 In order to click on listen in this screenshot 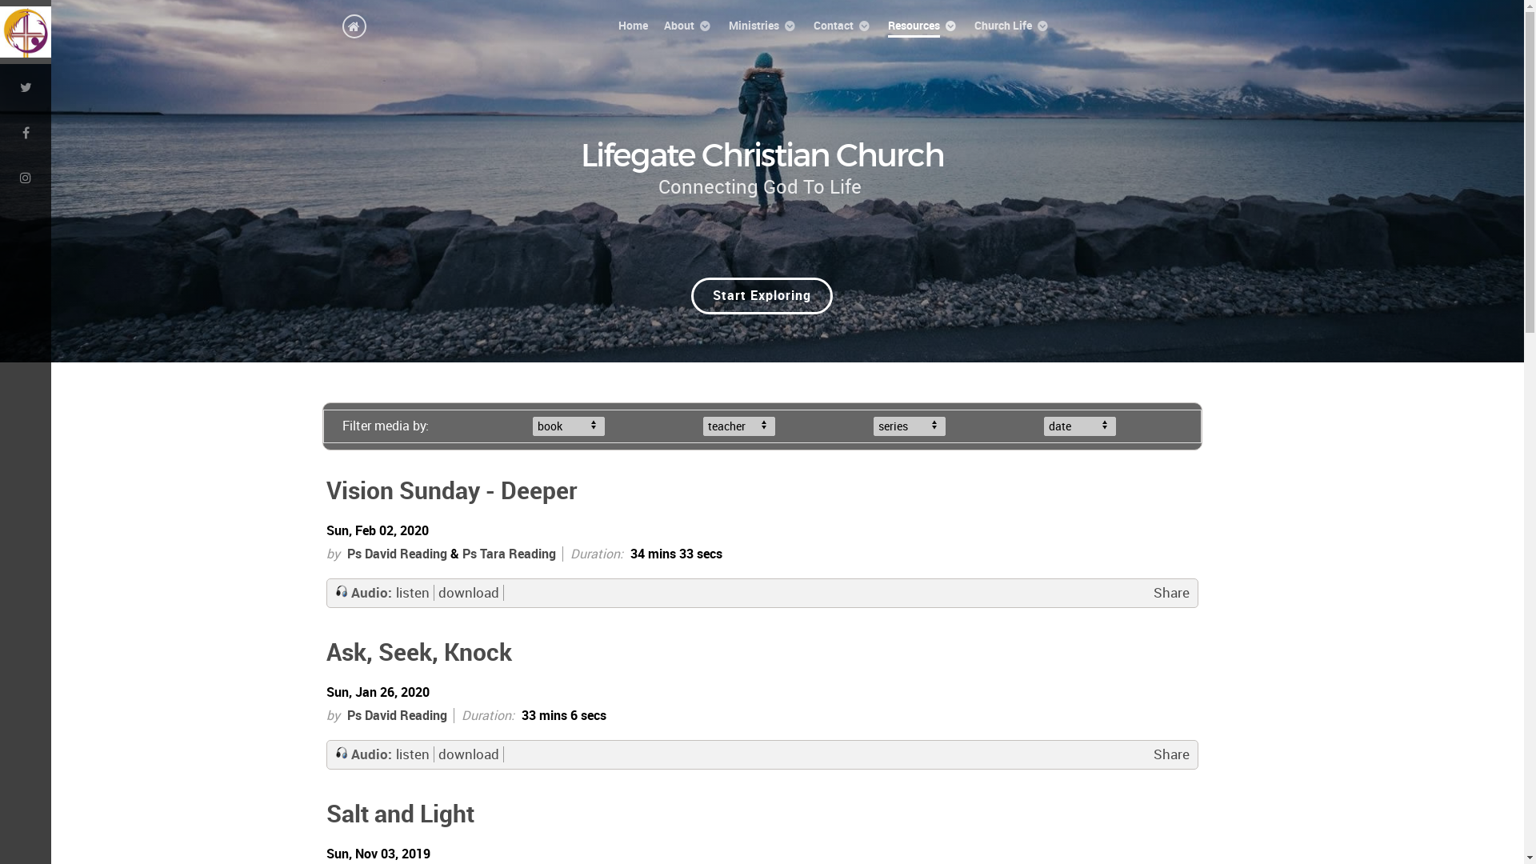, I will do `click(413, 593)`.